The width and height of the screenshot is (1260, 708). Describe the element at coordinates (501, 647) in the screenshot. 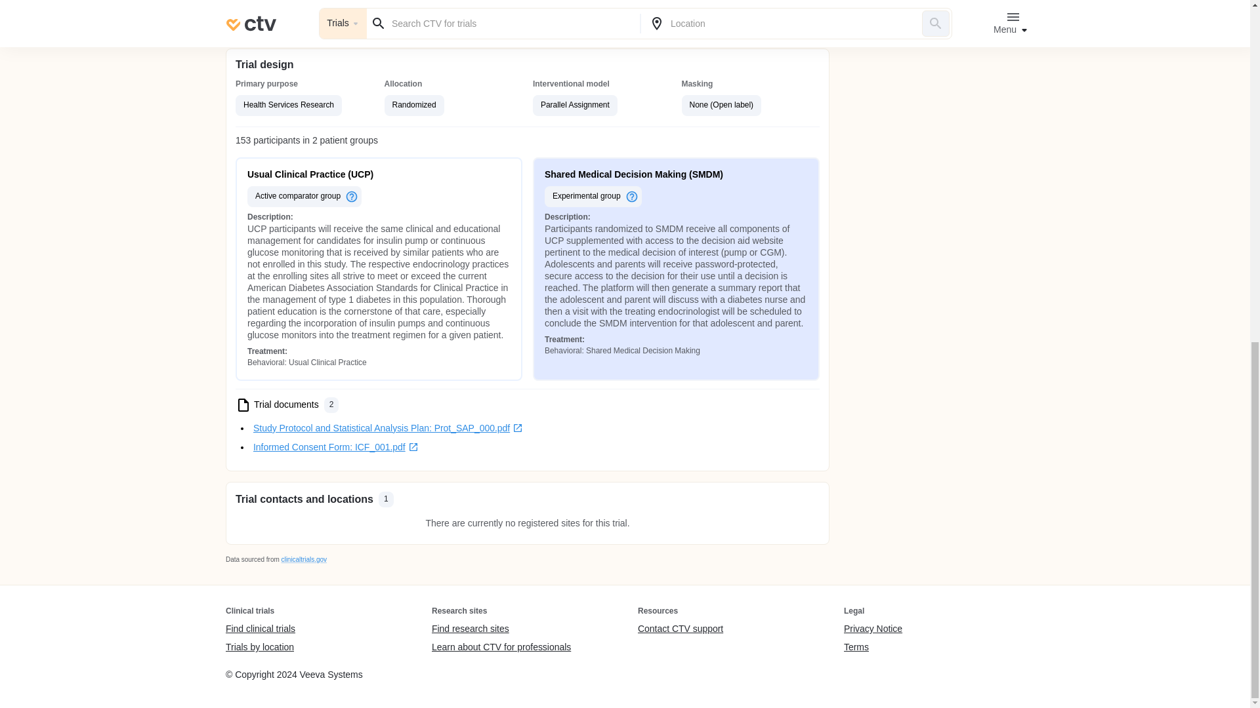

I see `Learn about CTV for professionals` at that location.